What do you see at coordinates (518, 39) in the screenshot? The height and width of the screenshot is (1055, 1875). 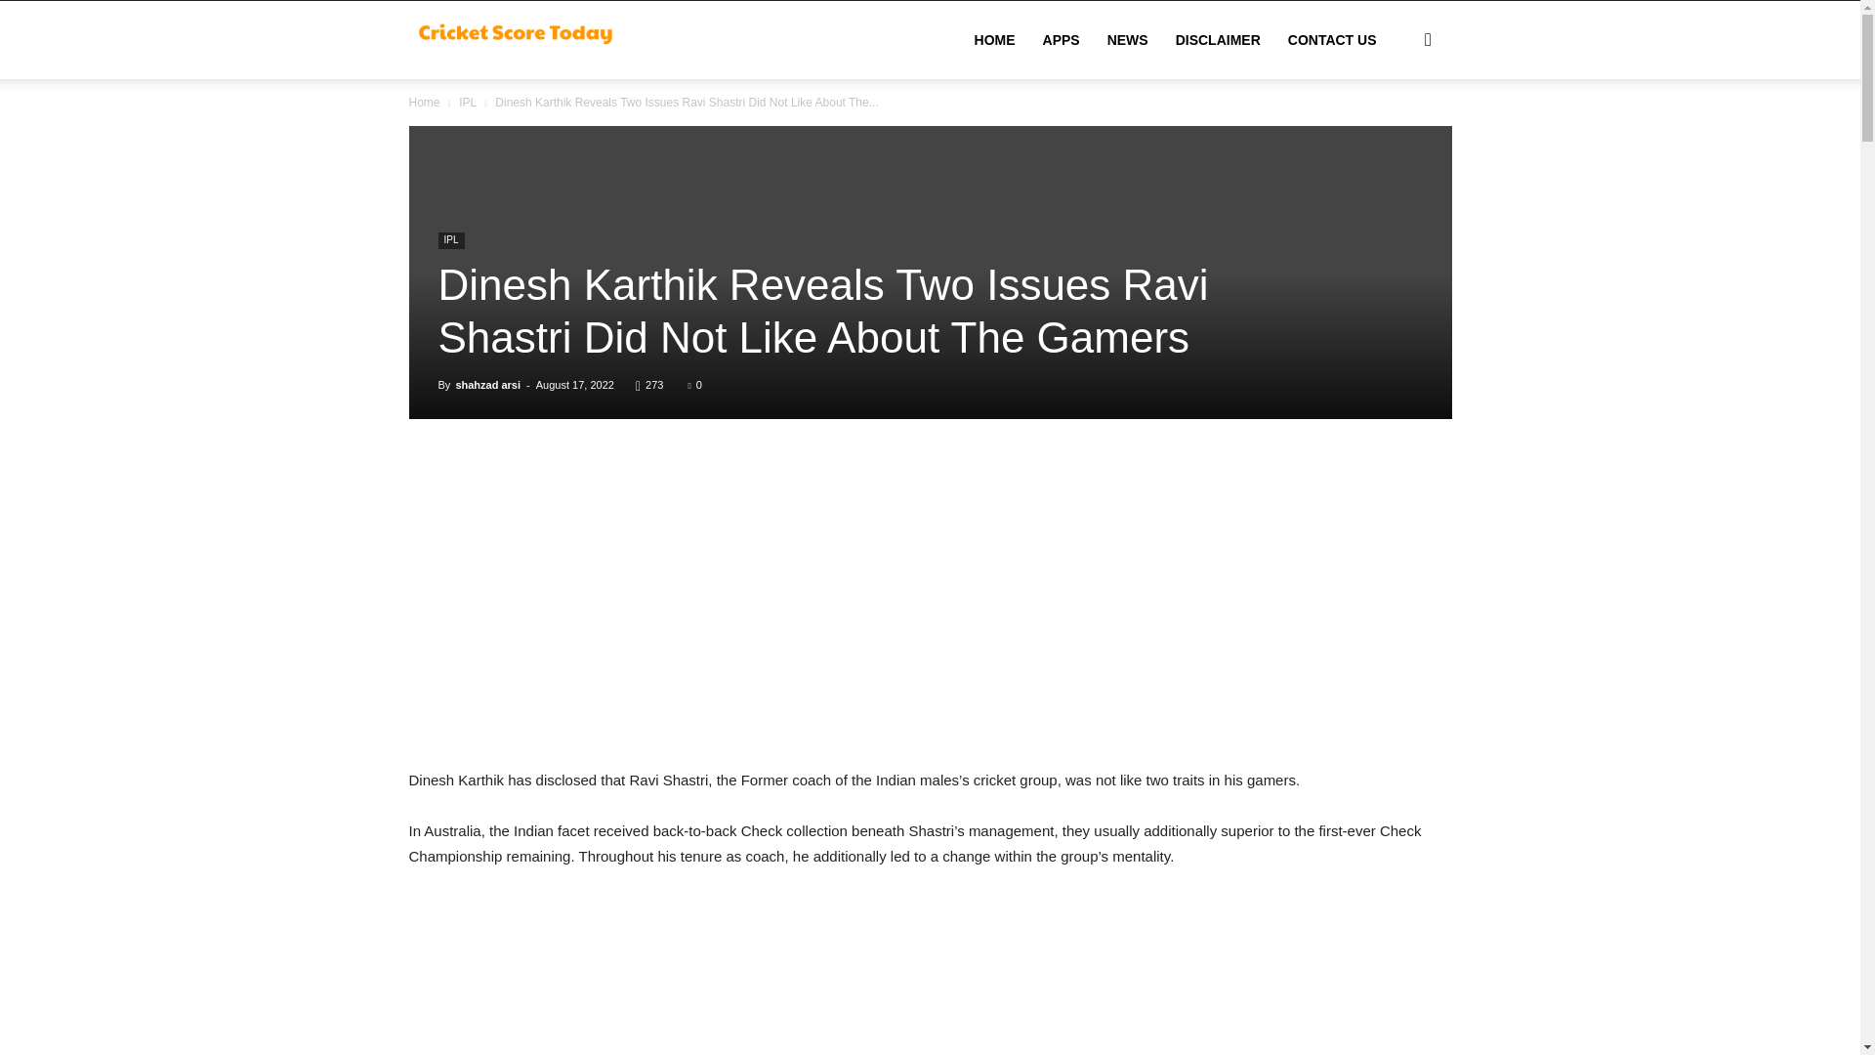 I see `Cricket Score Today` at bounding box center [518, 39].